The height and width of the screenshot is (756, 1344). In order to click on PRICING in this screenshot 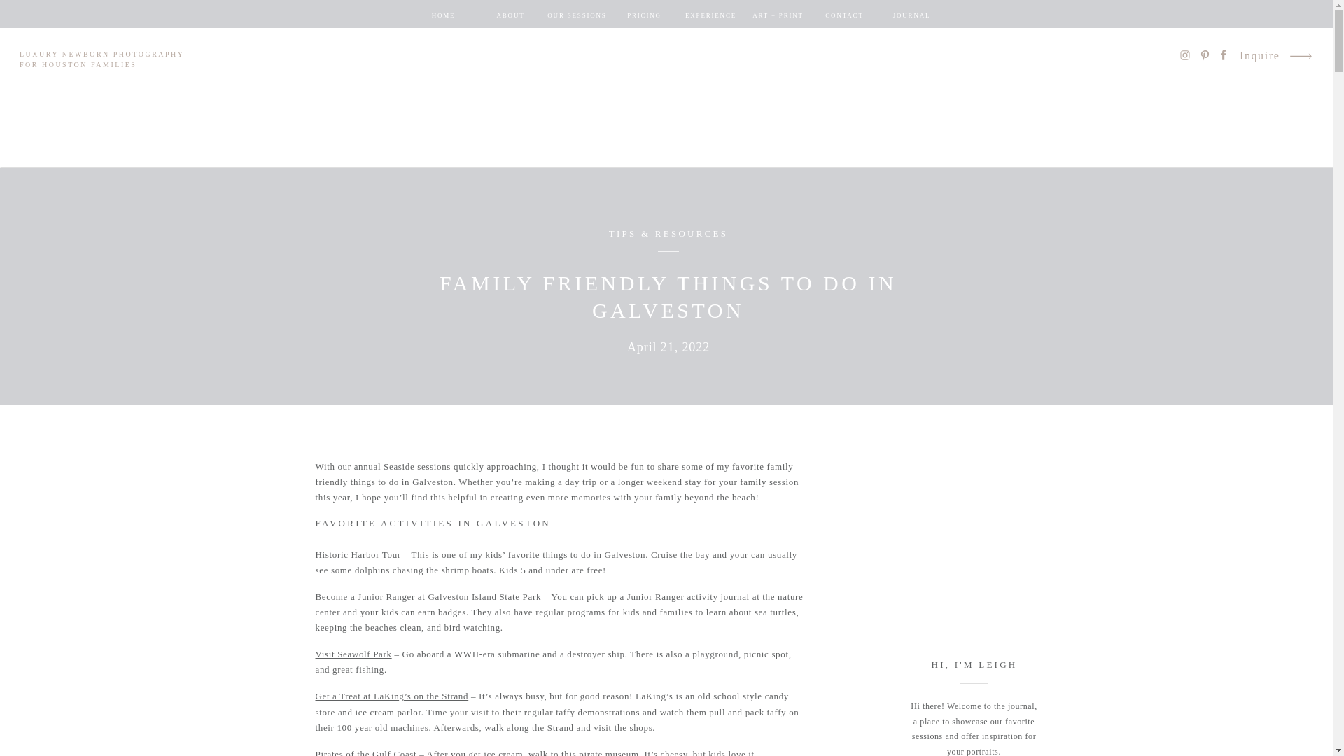, I will do `click(643, 16)`.